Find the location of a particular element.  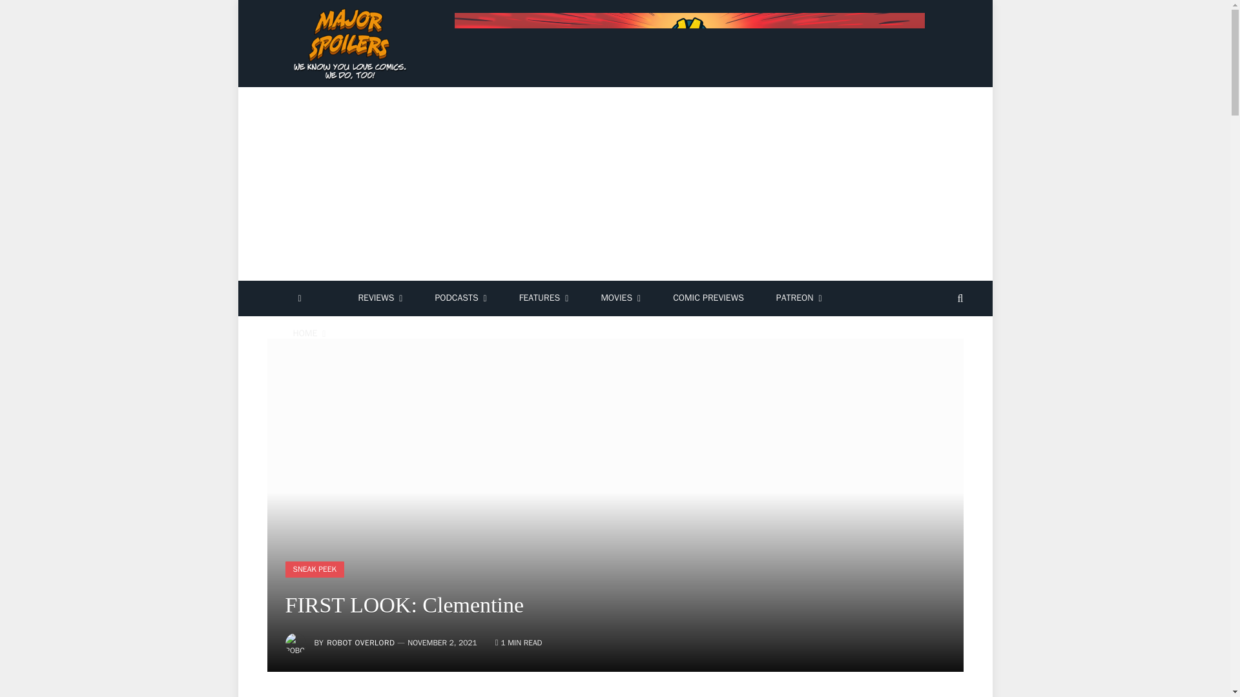

Major Spoilers is located at coordinates (351, 44).